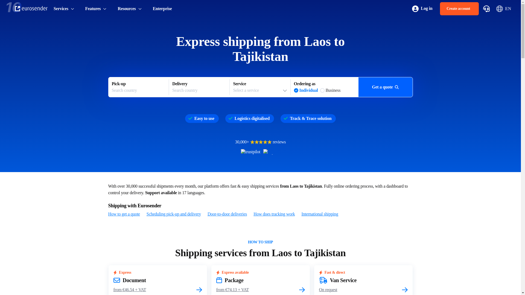  Describe the element at coordinates (124, 214) in the screenshot. I see `How to get a quote` at that location.